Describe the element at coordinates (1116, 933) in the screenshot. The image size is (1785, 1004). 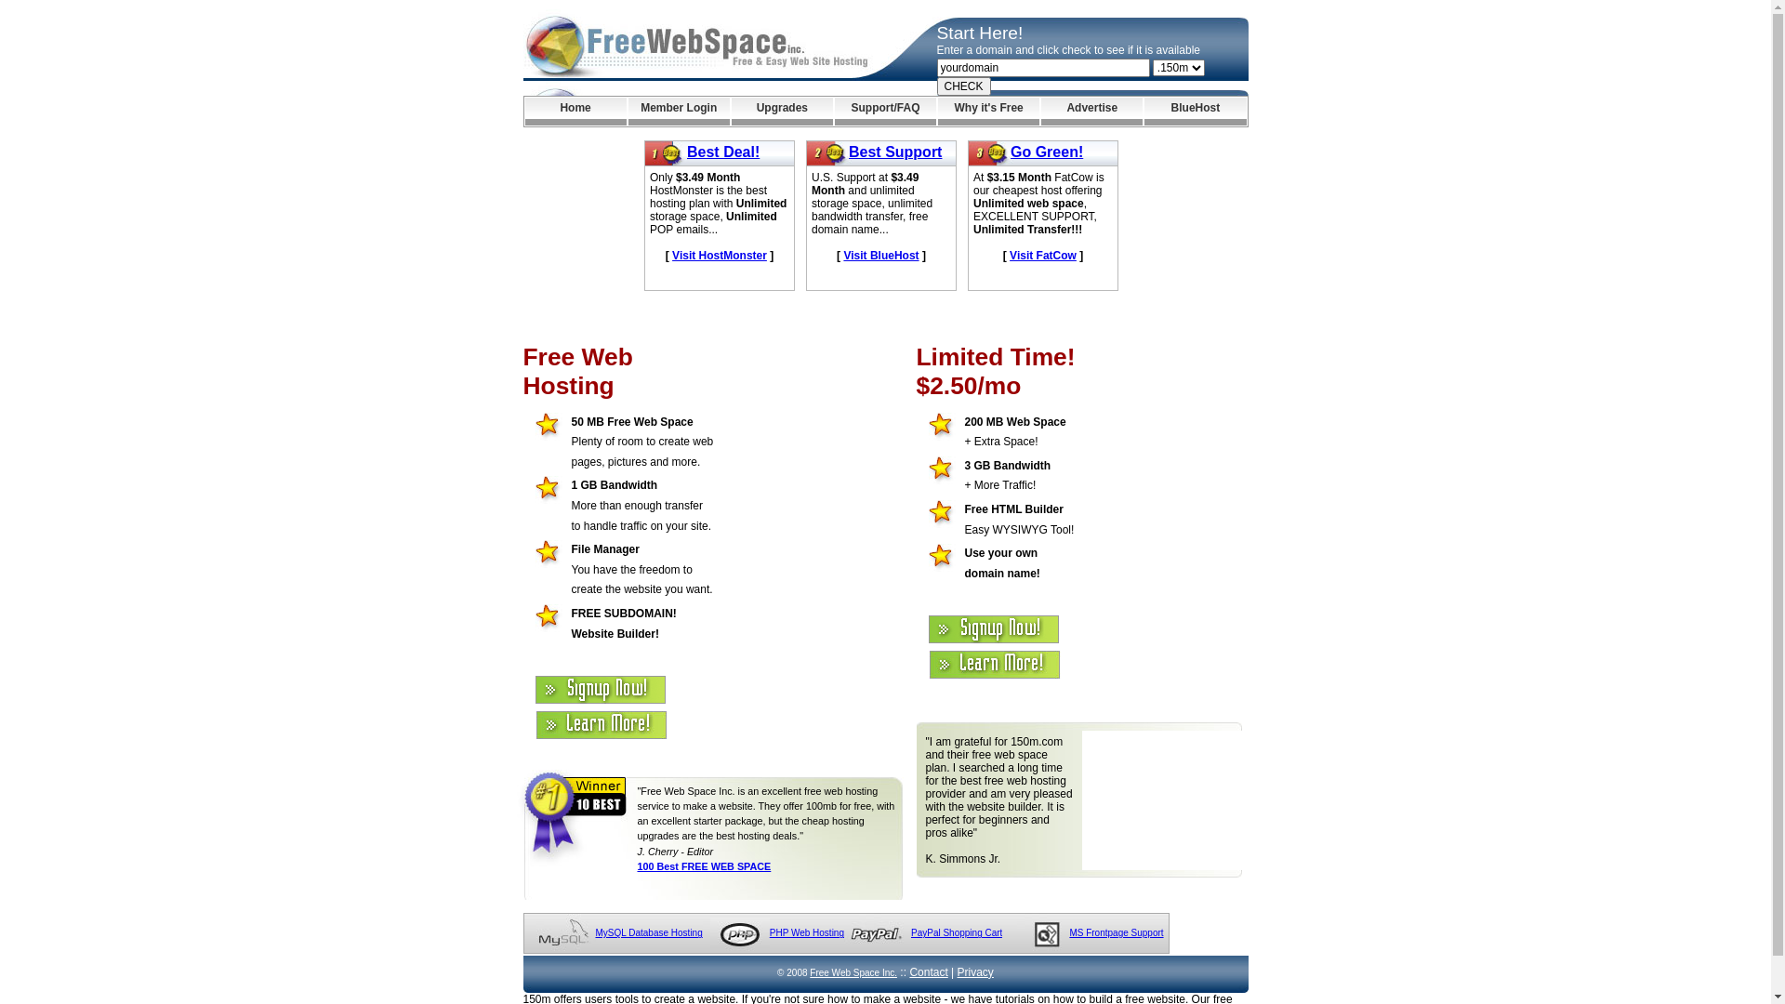
I see `MS Frontpage Support` at that location.